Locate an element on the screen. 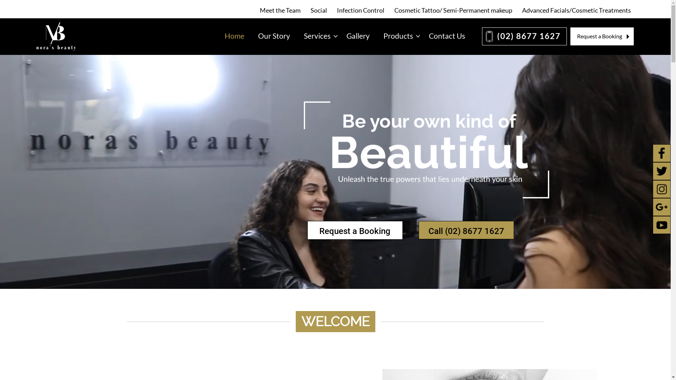 The height and width of the screenshot is (380, 676). Meet the Team is located at coordinates (280, 10).